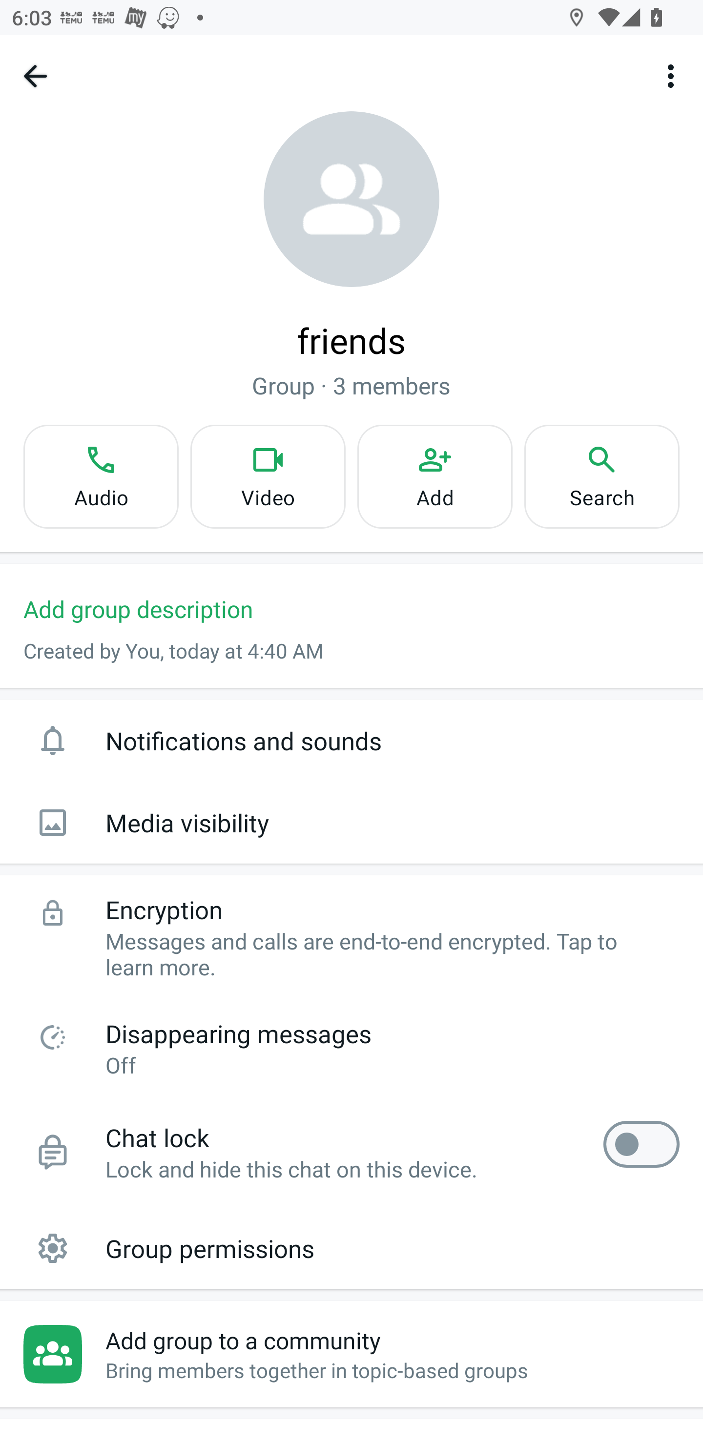 The width and height of the screenshot is (703, 1445). Describe the element at coordinates (434, 476) in the screenshot. I see `Add` at that location.